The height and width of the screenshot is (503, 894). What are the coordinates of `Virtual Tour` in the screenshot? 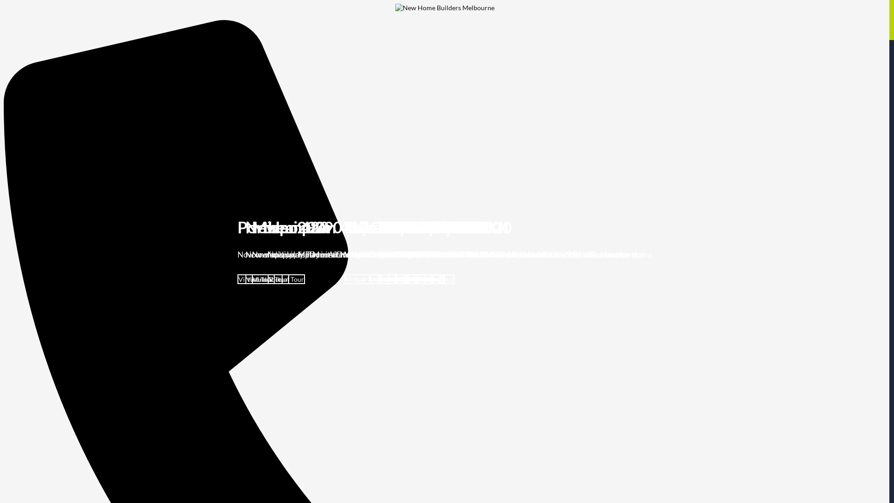 It's located at (415, 279).